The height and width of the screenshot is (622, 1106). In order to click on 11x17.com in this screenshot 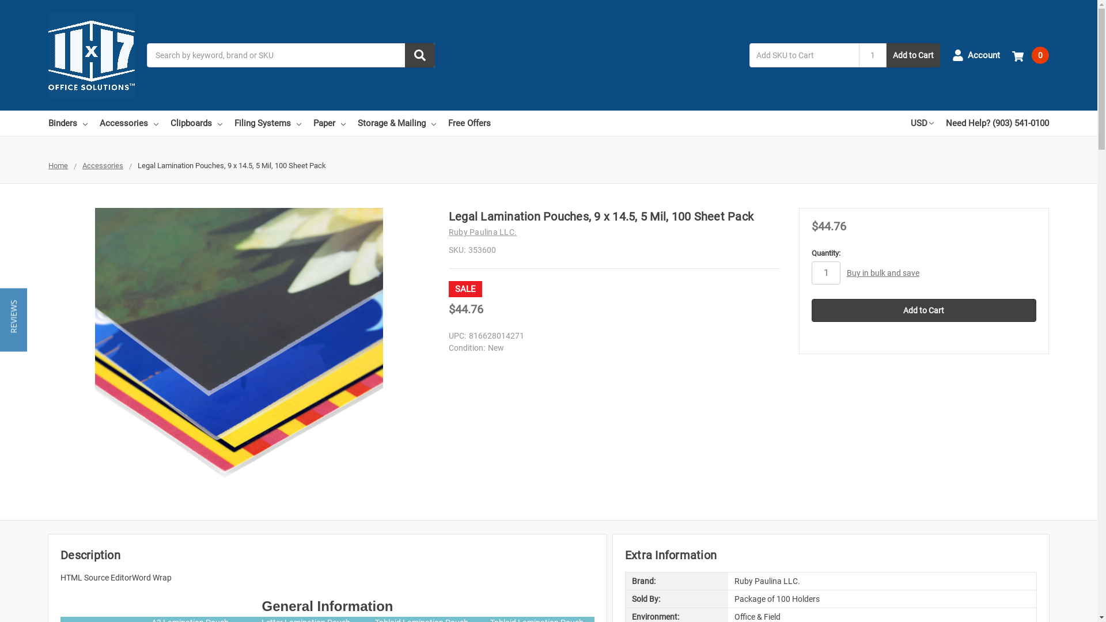, I will do `click(92, 55)`.